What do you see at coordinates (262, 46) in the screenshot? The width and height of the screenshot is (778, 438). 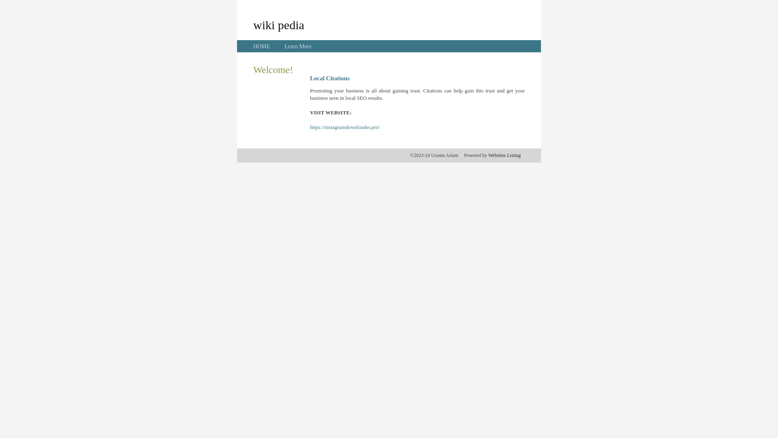 I see `HOME` at bounding box center [262, 46].